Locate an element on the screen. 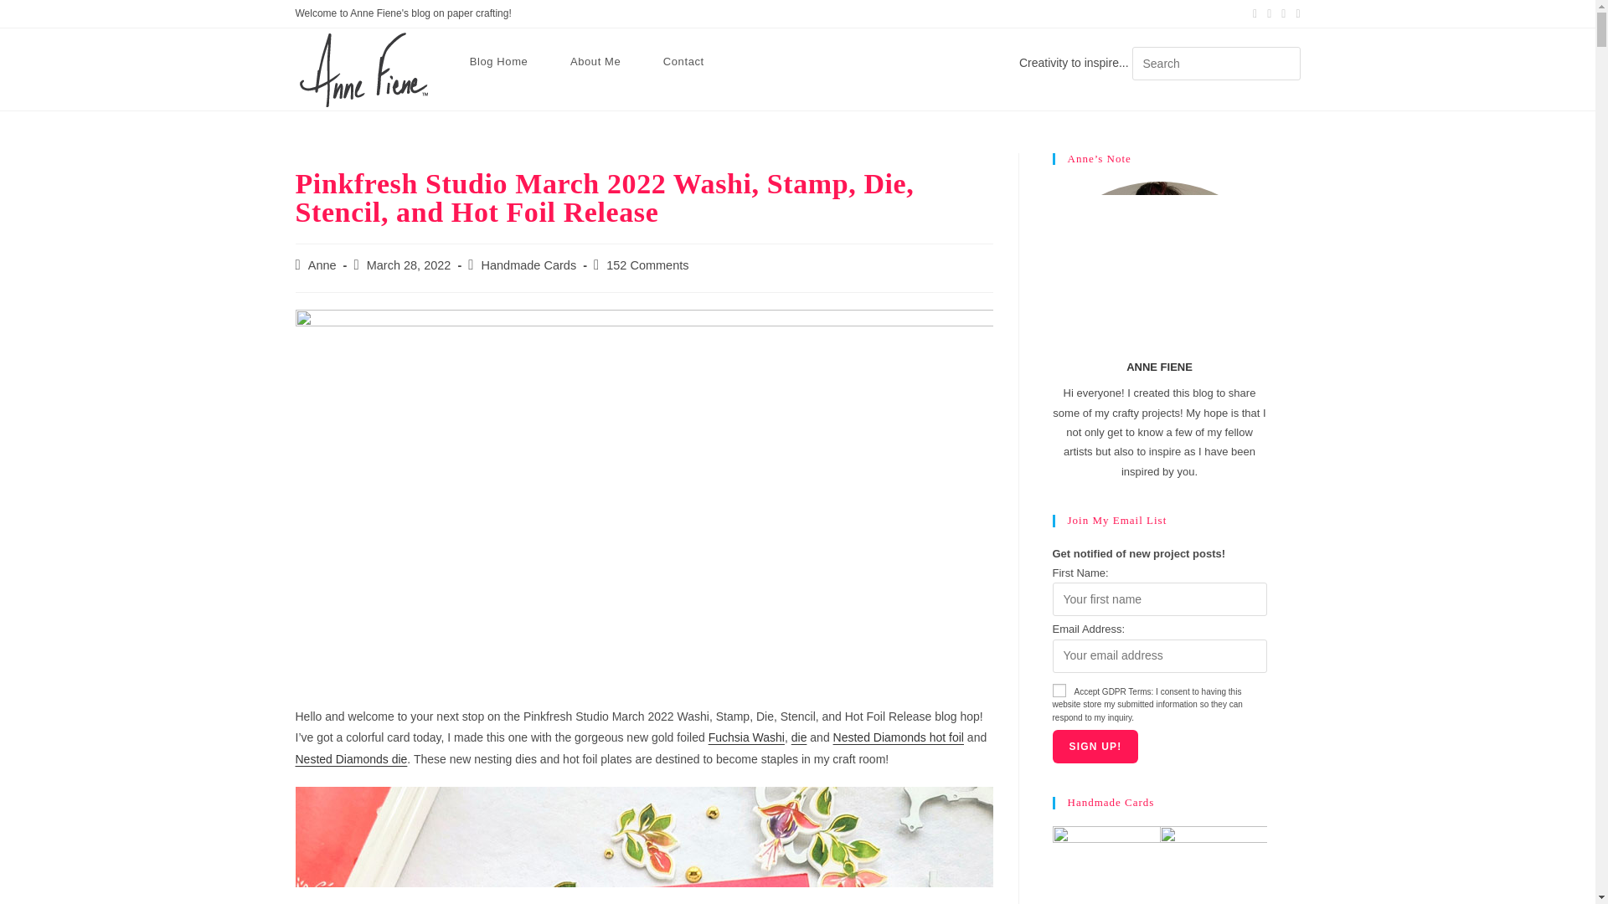 This screenshot has height=904, width=1608. Nested Diamonds die is located at coordinates (350, 758).